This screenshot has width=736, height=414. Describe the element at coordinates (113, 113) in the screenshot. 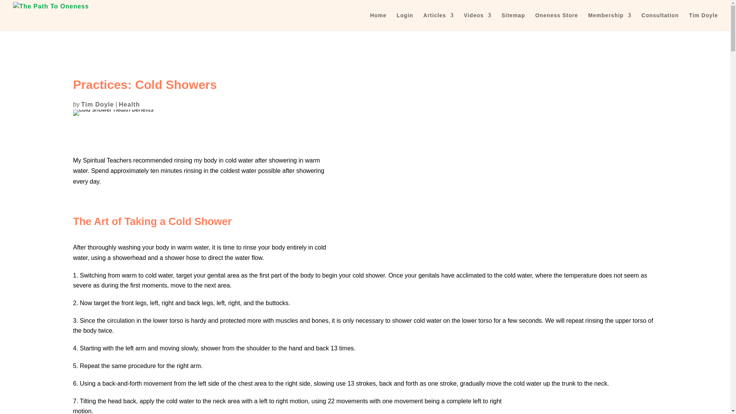

I see `cold shower health benefits` at that location.